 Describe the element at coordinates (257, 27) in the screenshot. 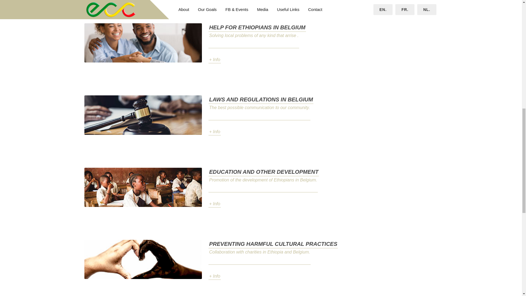

I see `HELP FOR ETHIOPIANS IN BELGIUM` at that location.